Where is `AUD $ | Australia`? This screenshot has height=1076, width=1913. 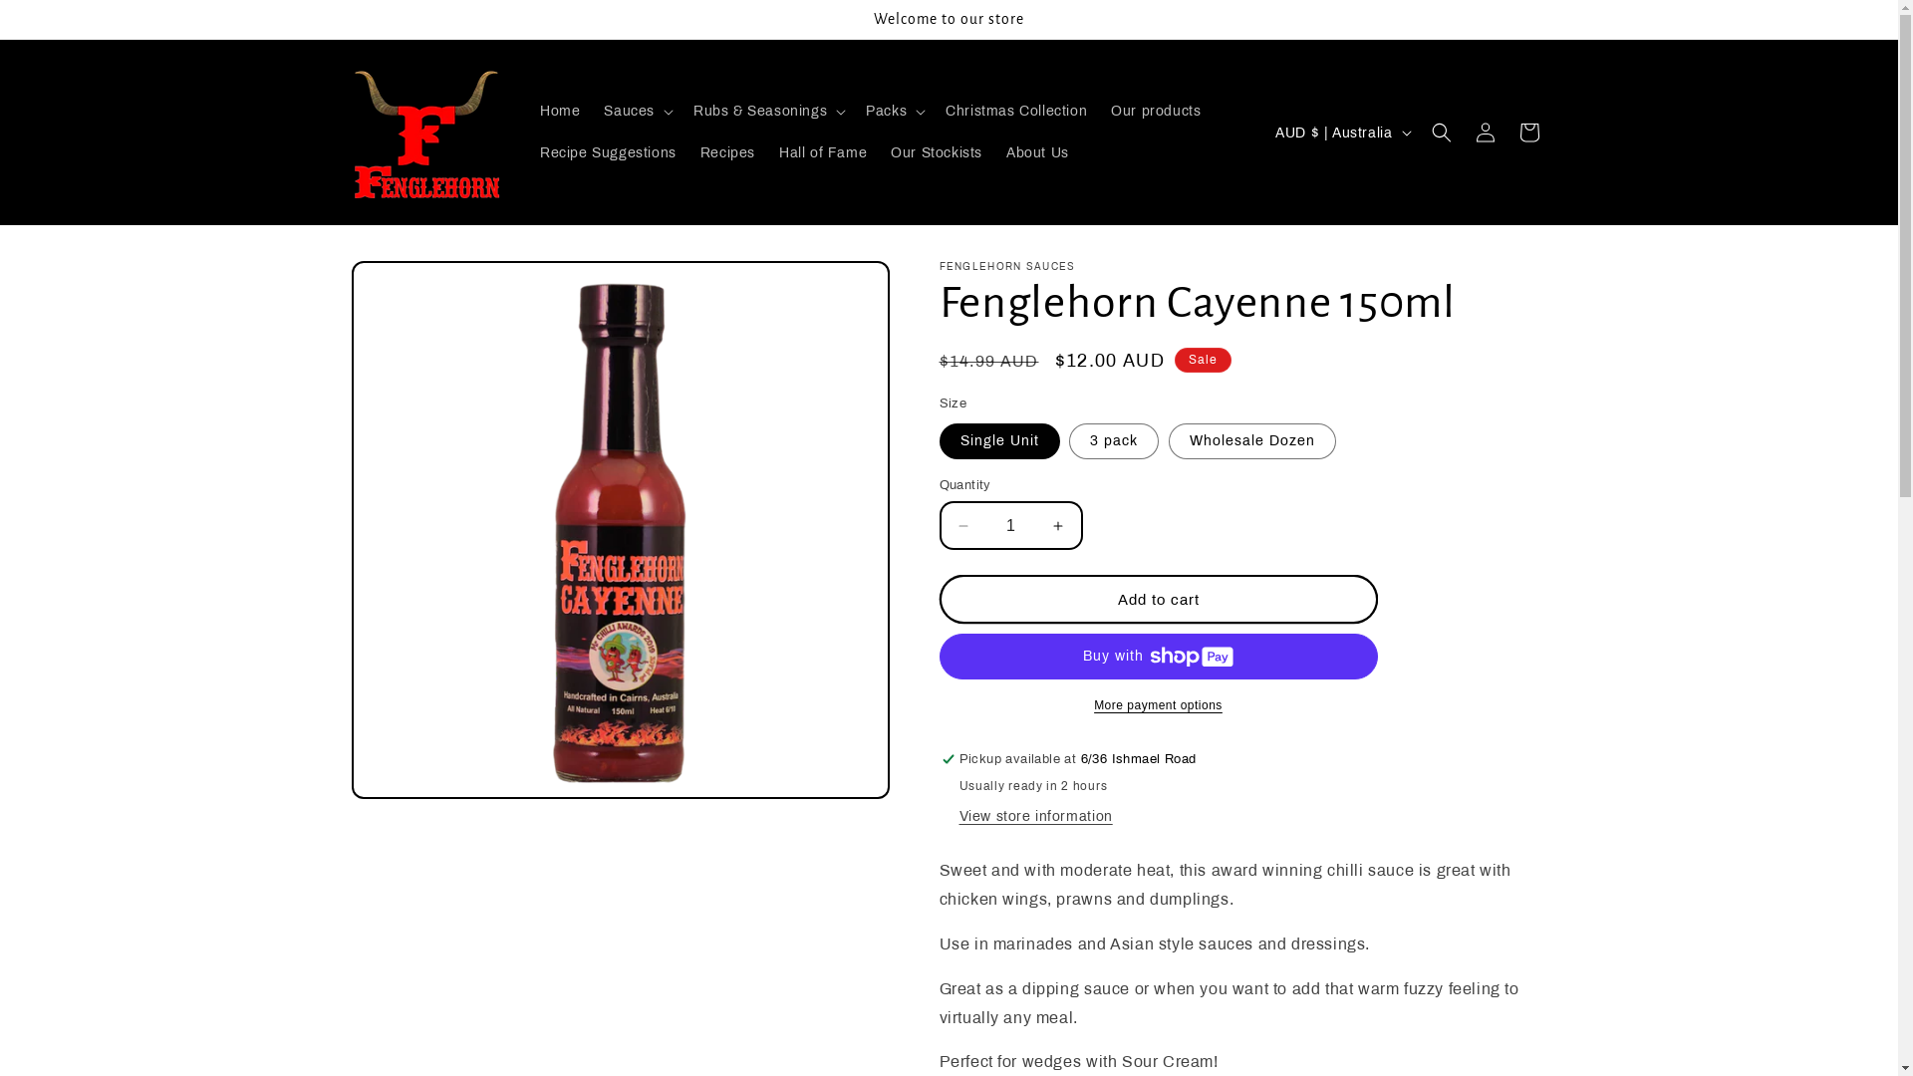 AUD $ | Australia is located at coordinates (1341, 133).